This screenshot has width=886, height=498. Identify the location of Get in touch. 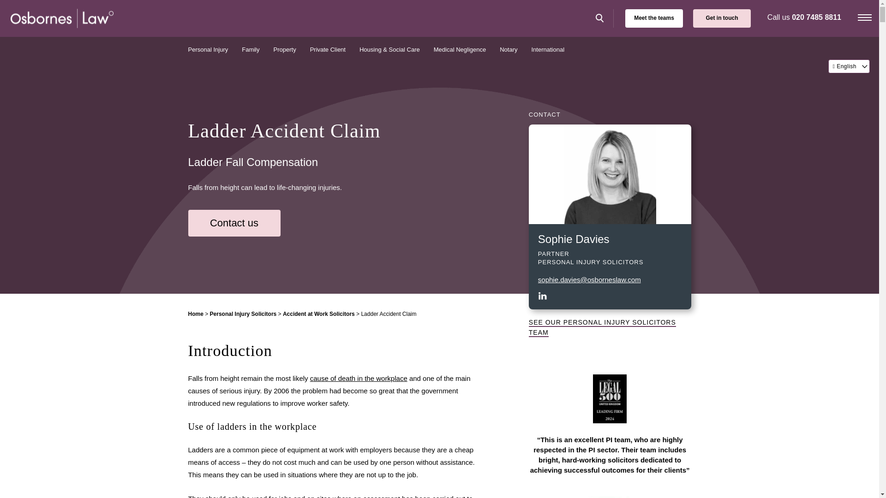
(722, 18).